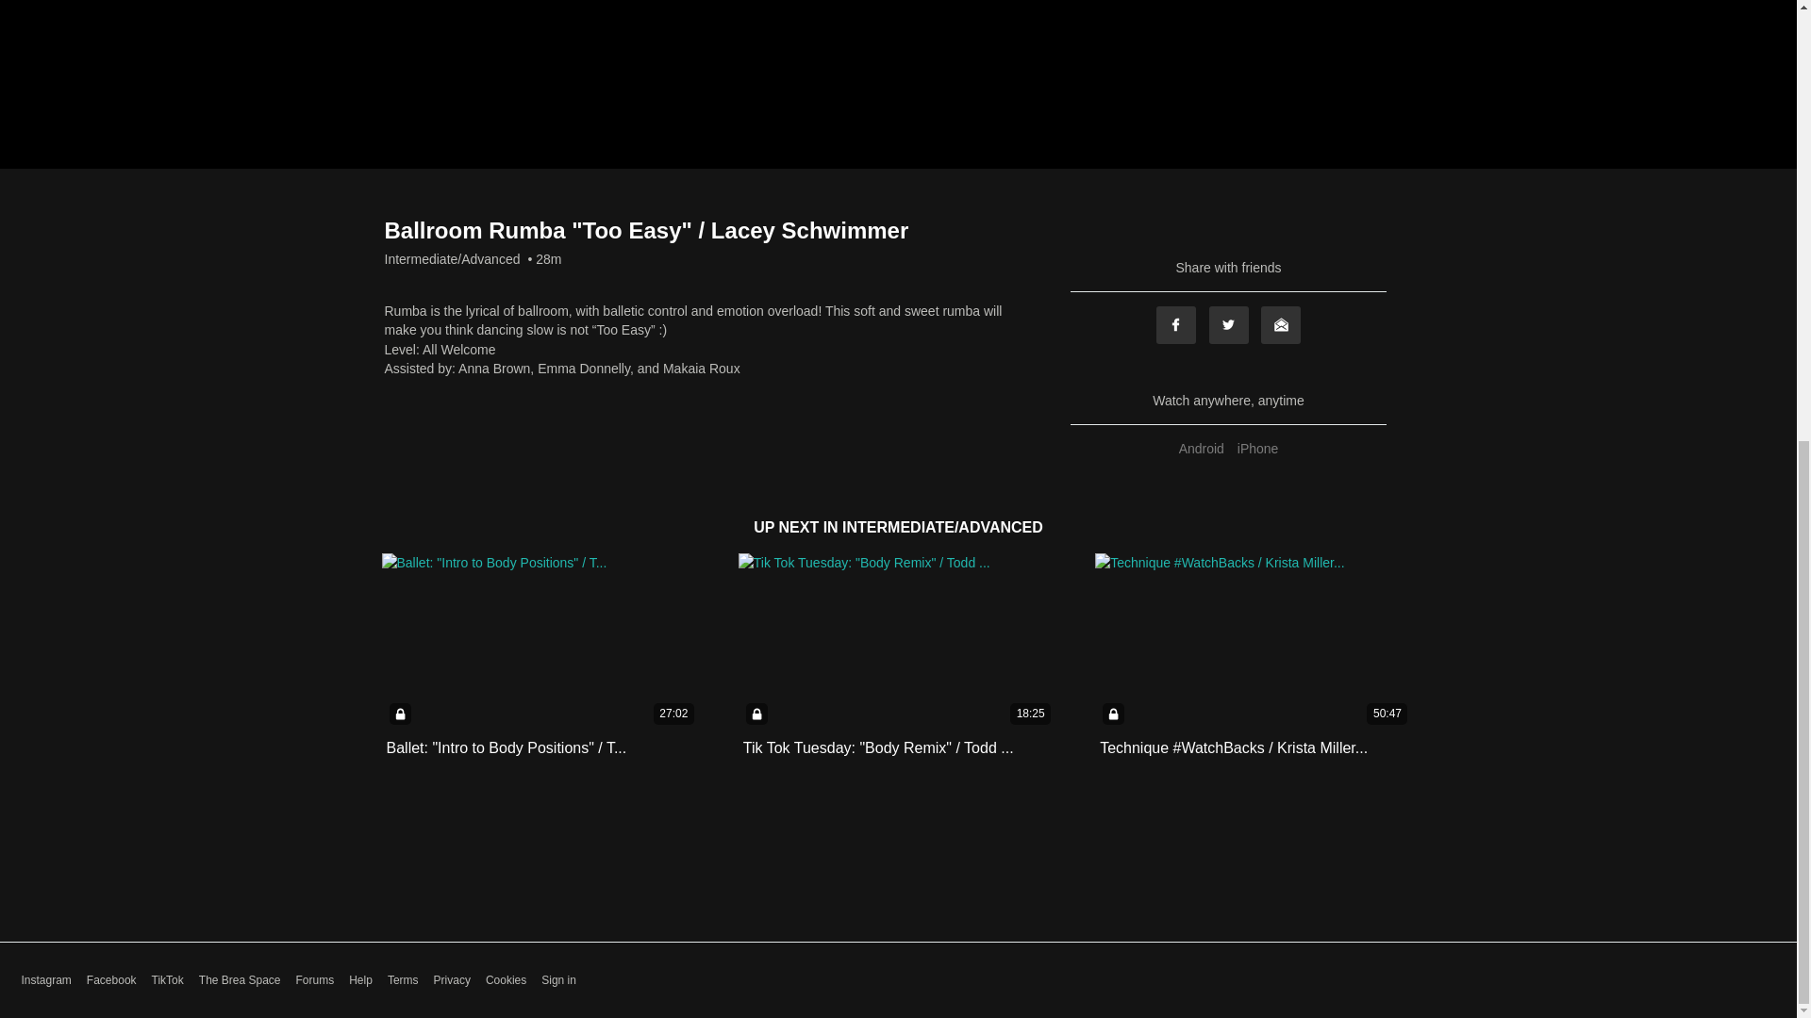 The width and height of the screenshot is (1811, 1018). Describe the element at coordinates (45, 980) in the screenshot. I see `Instagram` at that location.